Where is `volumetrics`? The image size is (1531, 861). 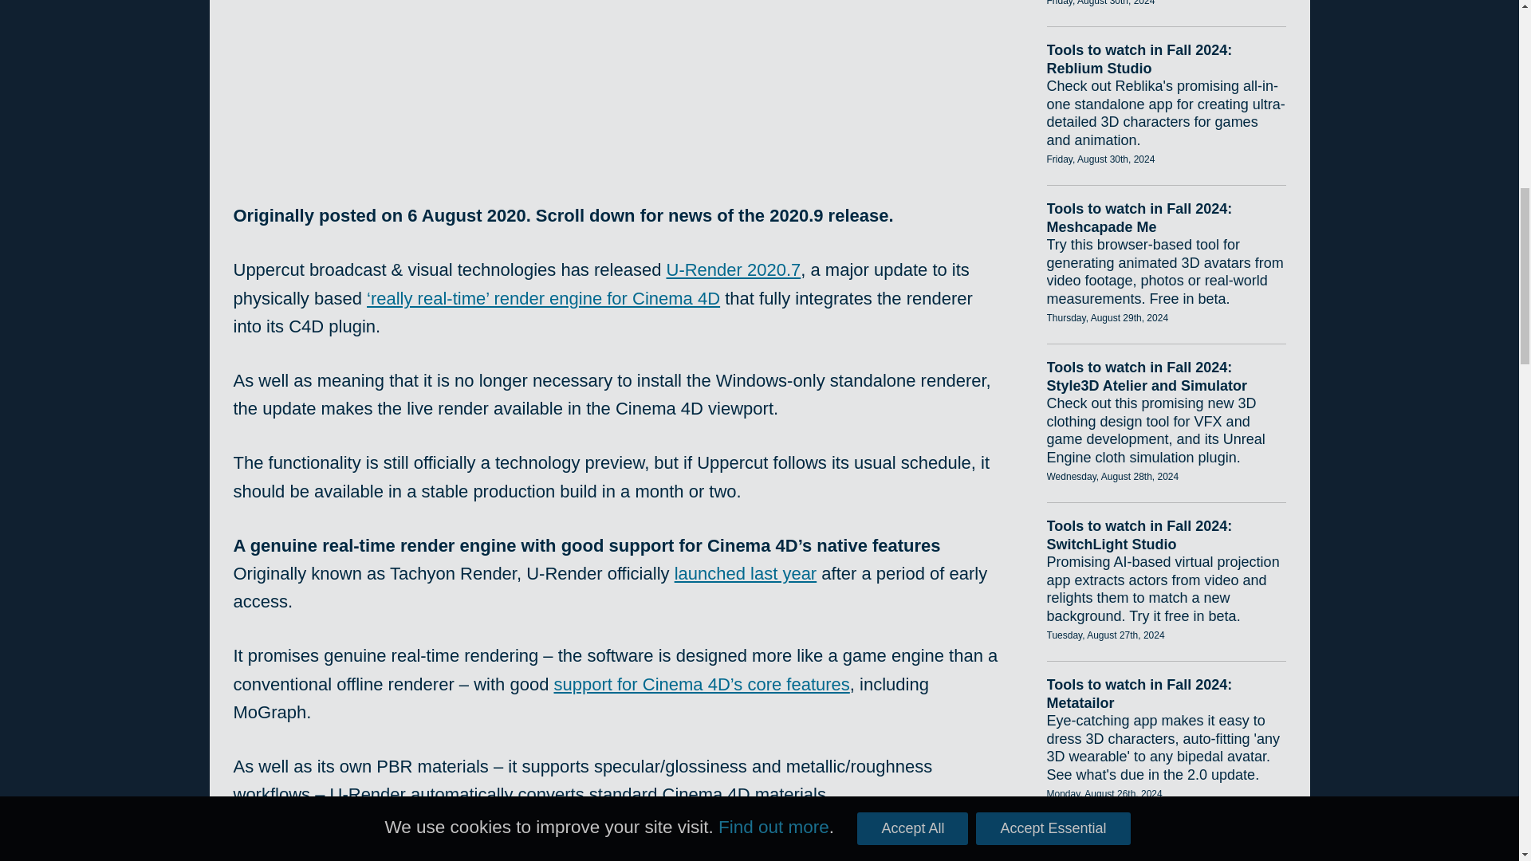 volumetrics is located at coordinates (627, 848).